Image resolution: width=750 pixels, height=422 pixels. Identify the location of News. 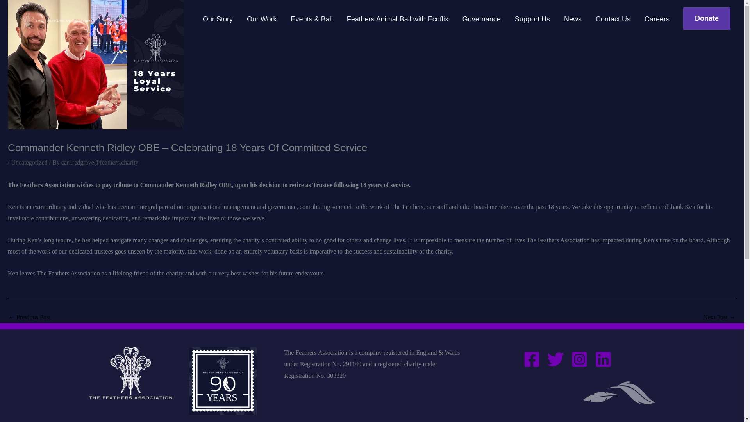
(573, 18).